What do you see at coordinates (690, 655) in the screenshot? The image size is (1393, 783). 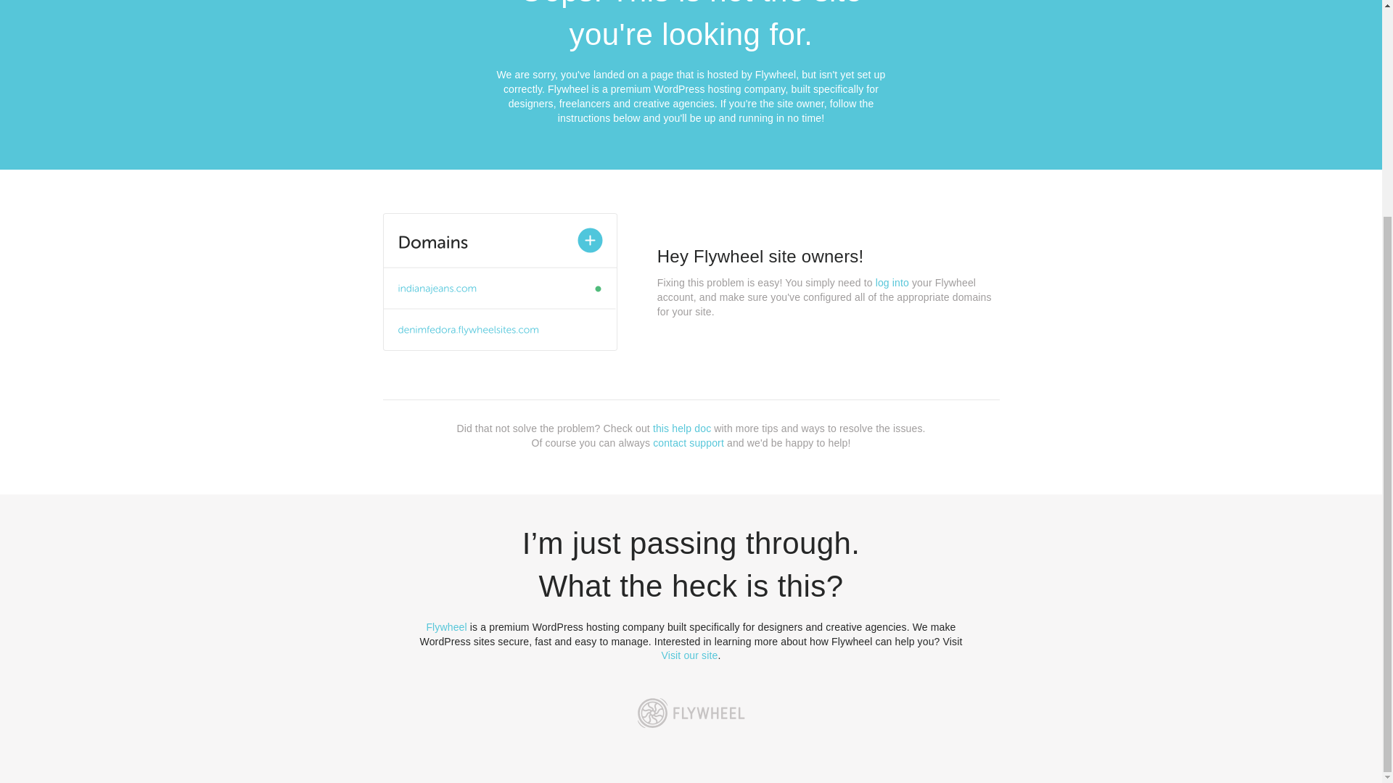 I see `Visit our site` at bounding box center [690, 655].